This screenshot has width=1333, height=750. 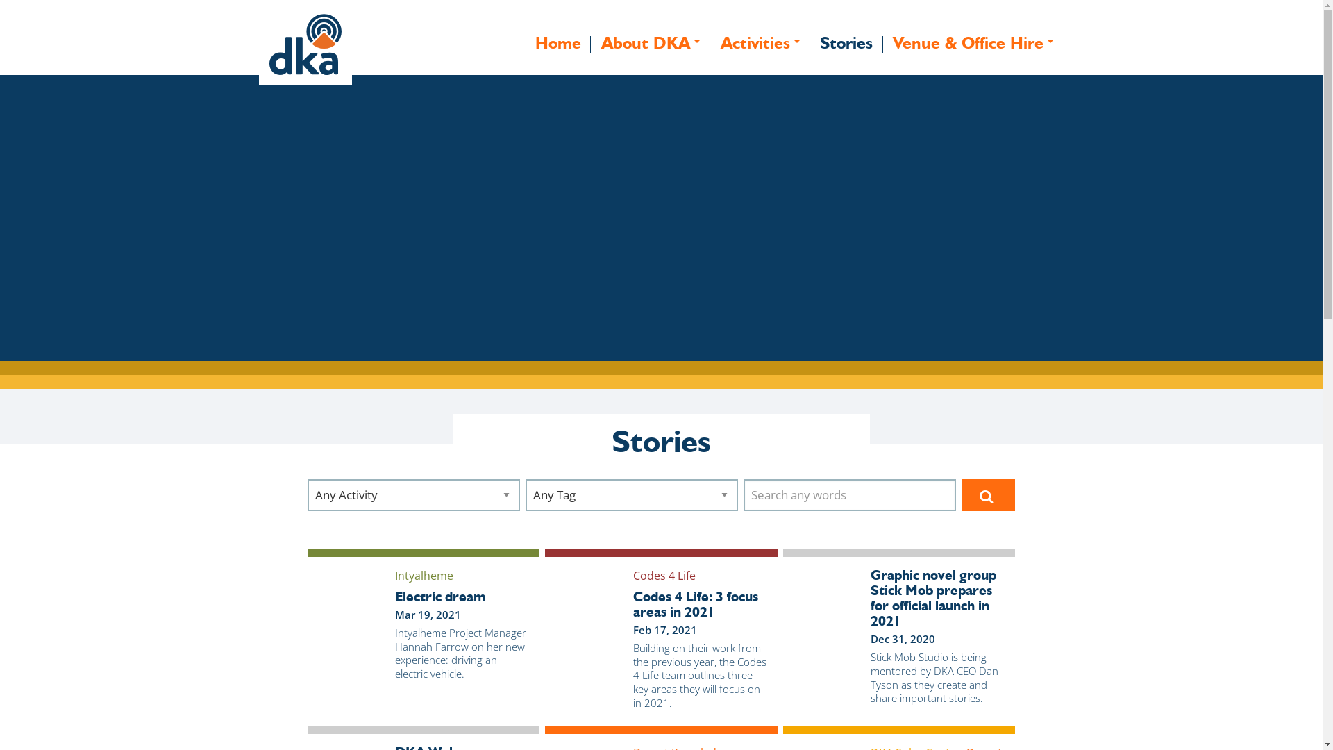 I want to click on Venue & Office Hire, so click(x=973, y=43).